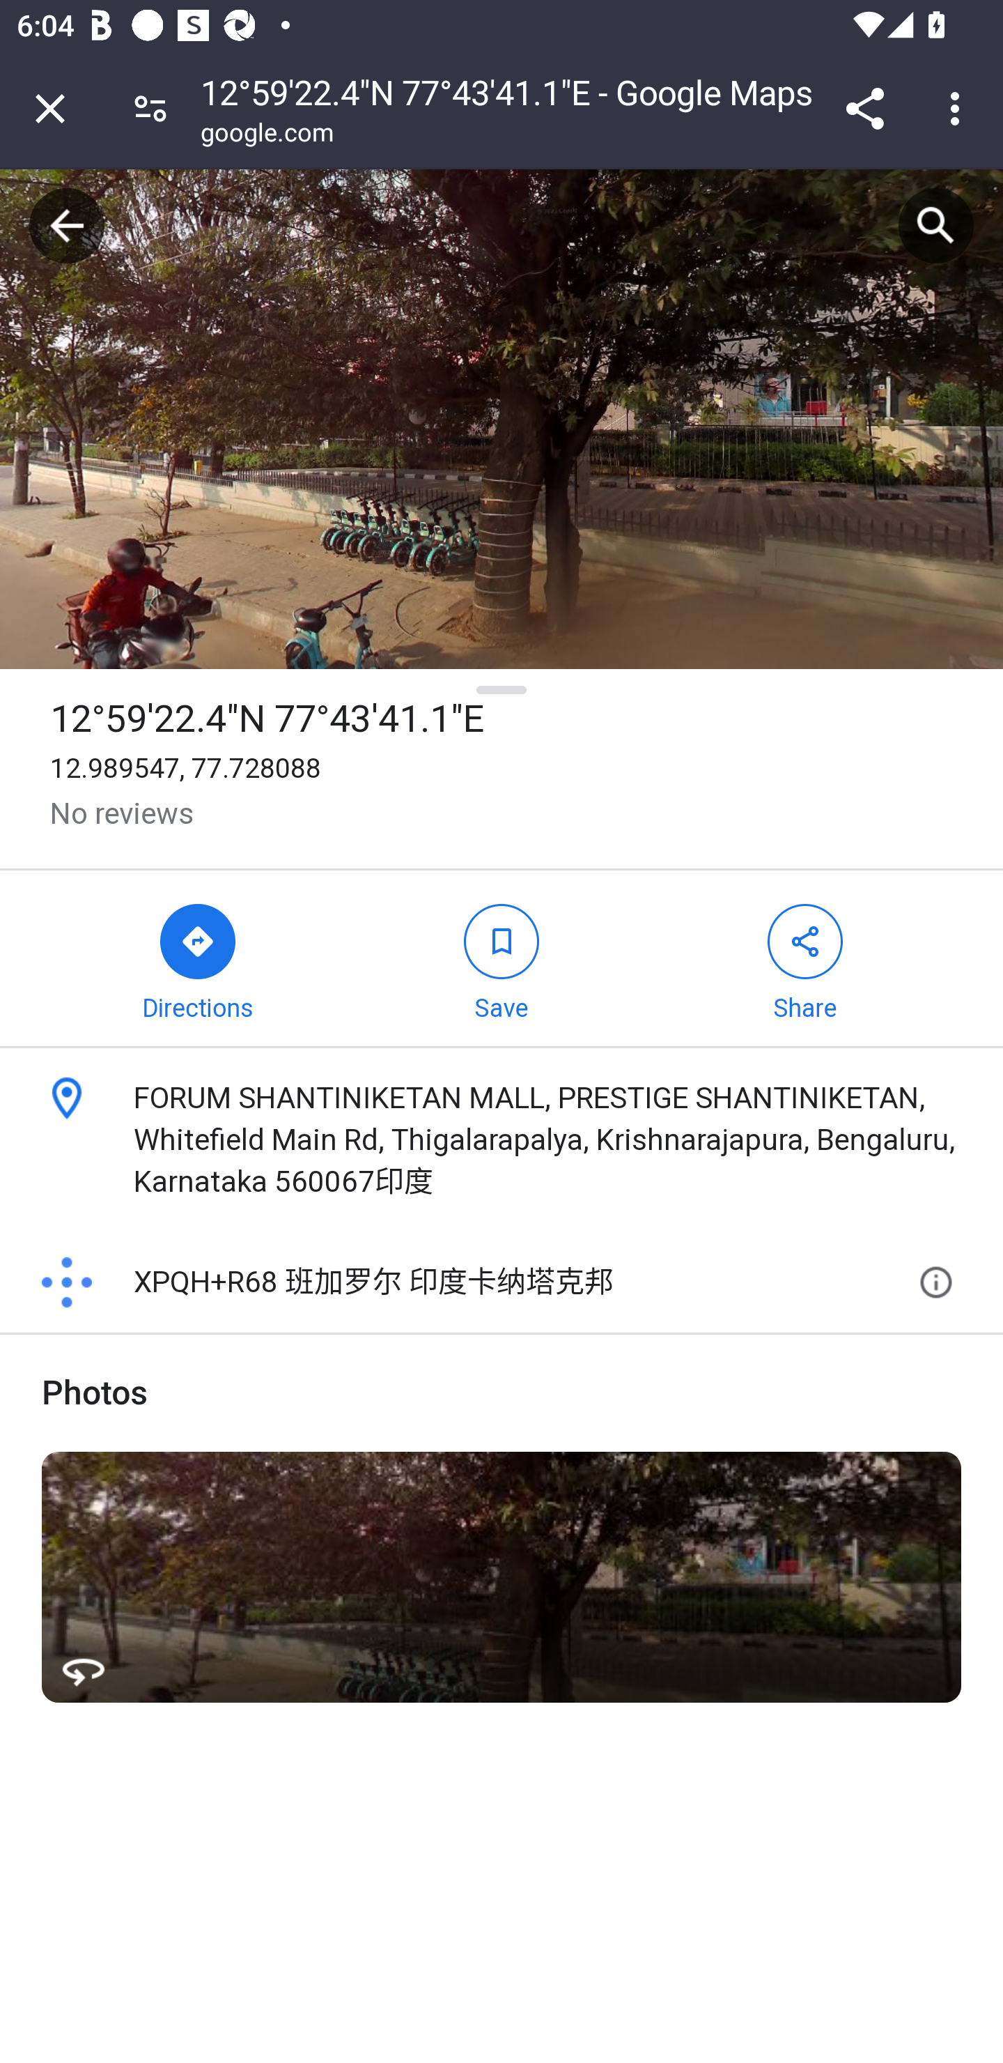  Describe the element at coordinates (150, 107) in the screenshot. I see `Connection is secure` at that location.